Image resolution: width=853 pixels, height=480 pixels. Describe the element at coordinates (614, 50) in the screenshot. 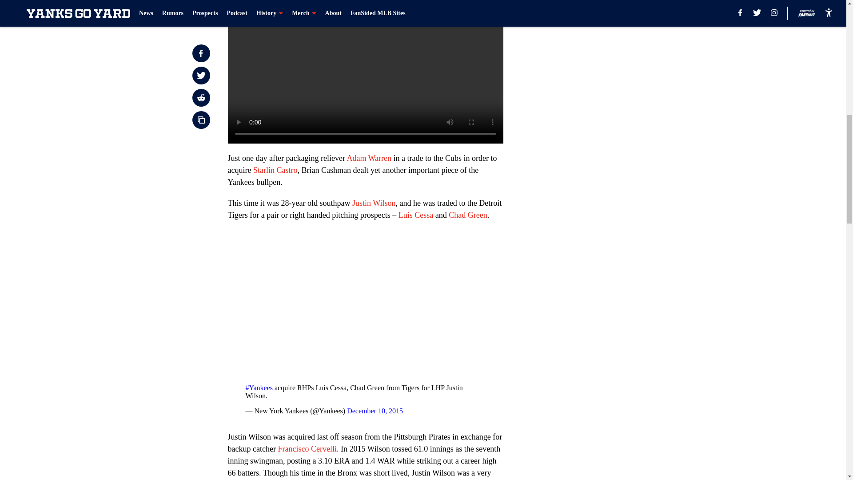

I see `3rd party ad content` at that location.